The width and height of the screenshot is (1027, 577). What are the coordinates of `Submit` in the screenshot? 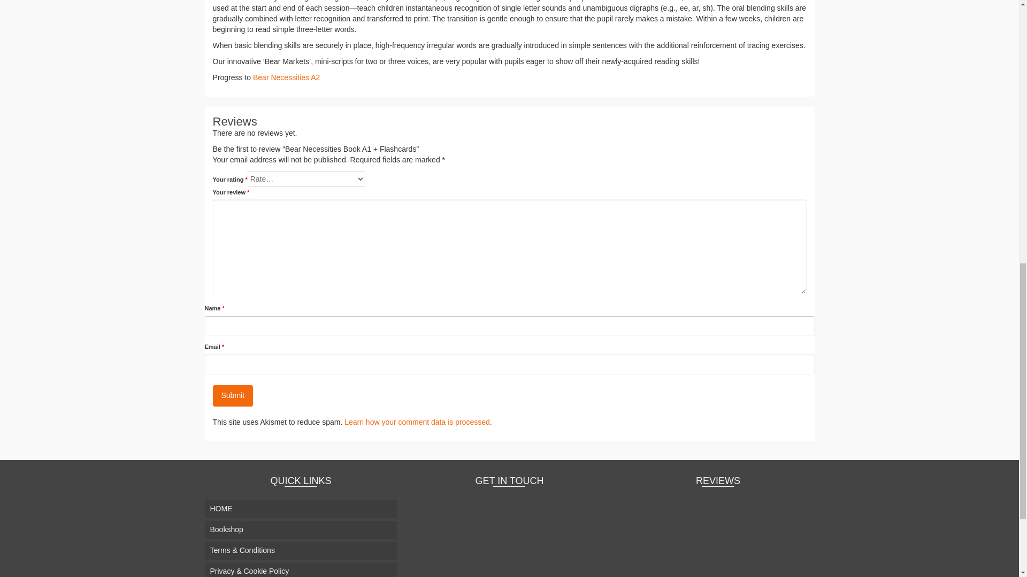 It's located at (233, 396).